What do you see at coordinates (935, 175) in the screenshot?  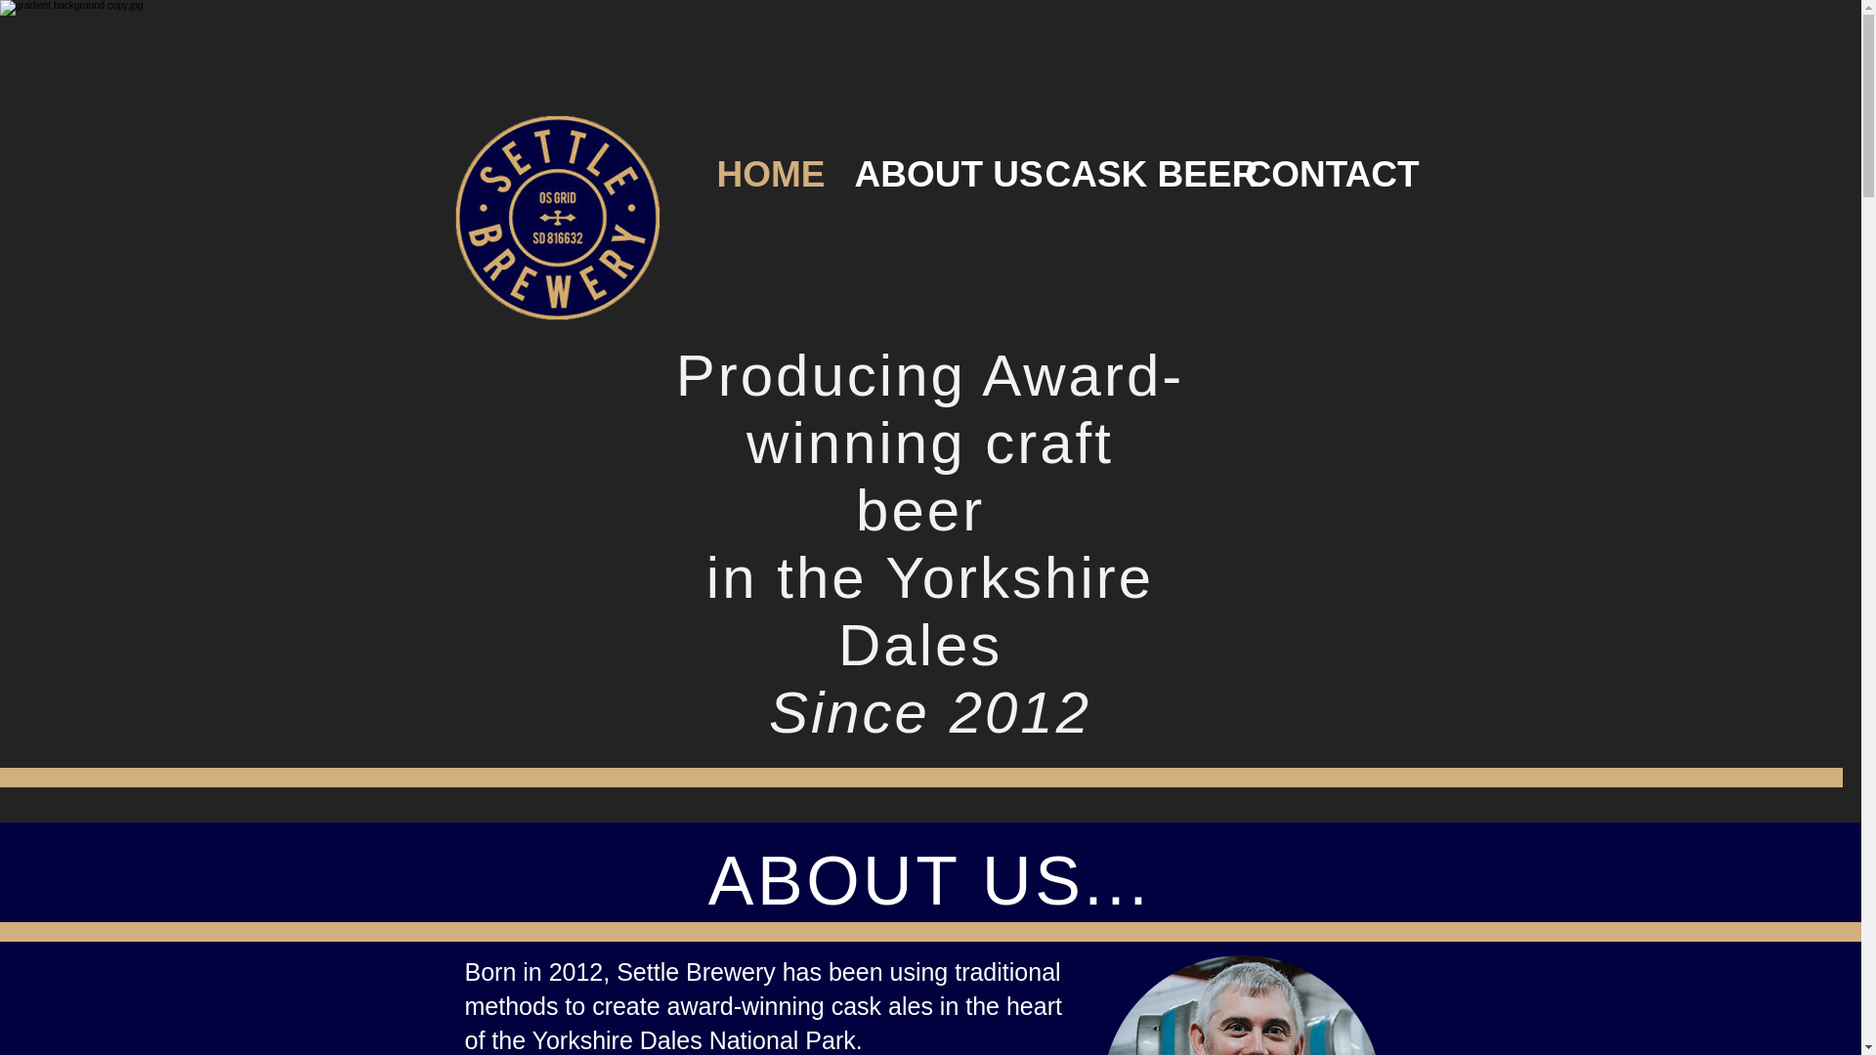 I see `ABOUT US` at bounding box center [935, 175].